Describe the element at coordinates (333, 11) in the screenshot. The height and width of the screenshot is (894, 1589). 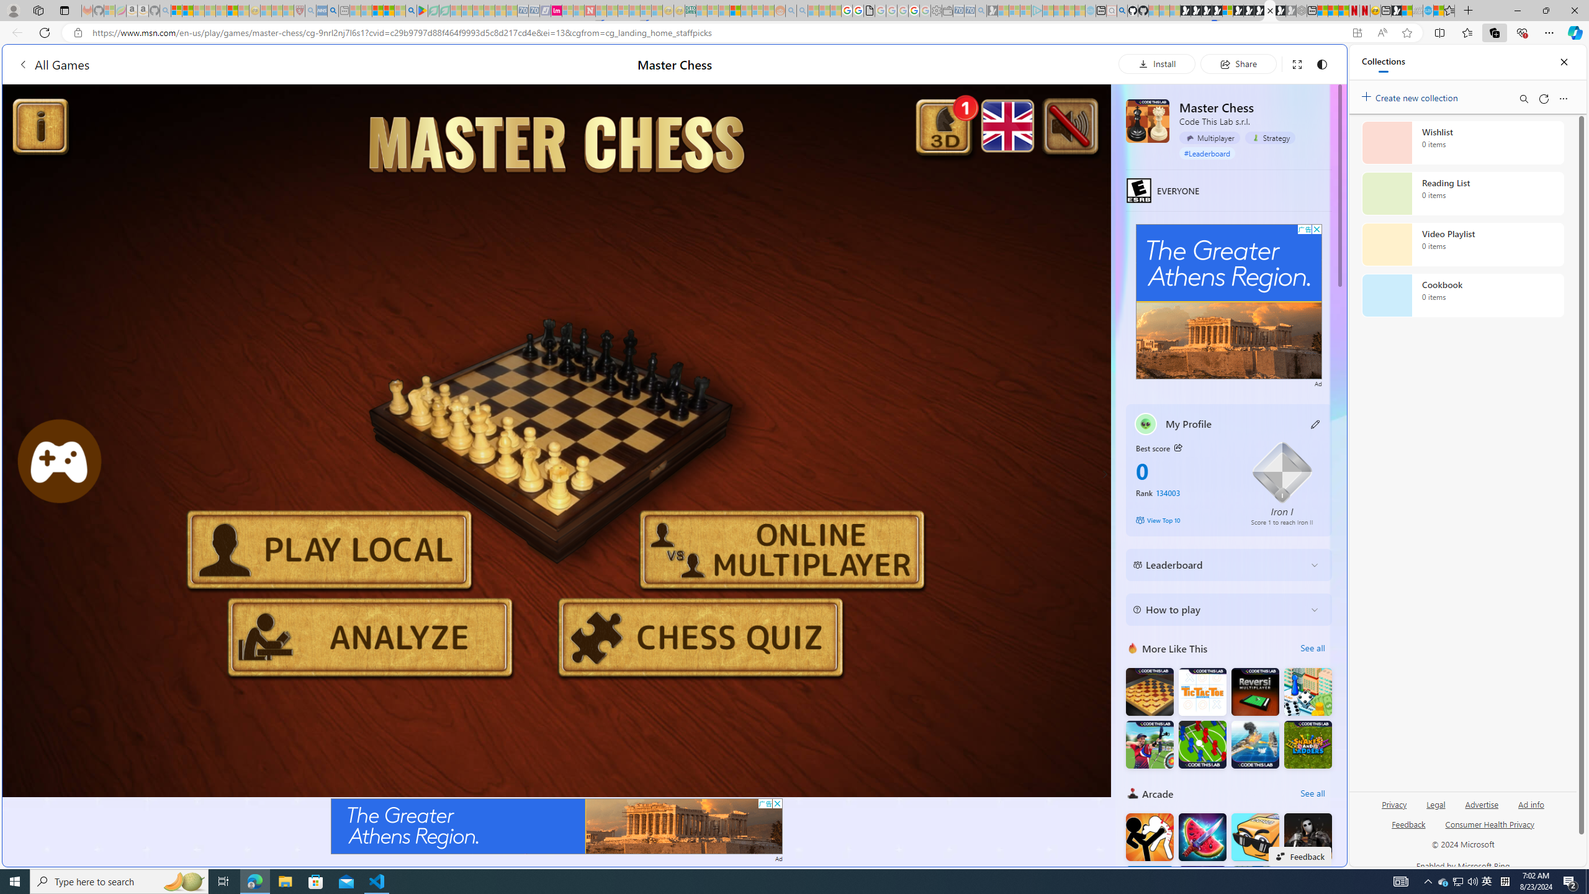
I see `utah sues federal government - Search` at that location.